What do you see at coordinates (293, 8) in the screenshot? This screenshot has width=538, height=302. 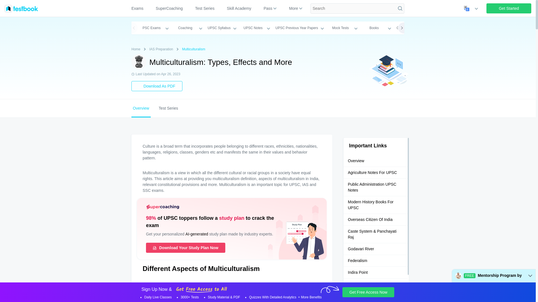 I see `More` at bounding box center [293, 8].